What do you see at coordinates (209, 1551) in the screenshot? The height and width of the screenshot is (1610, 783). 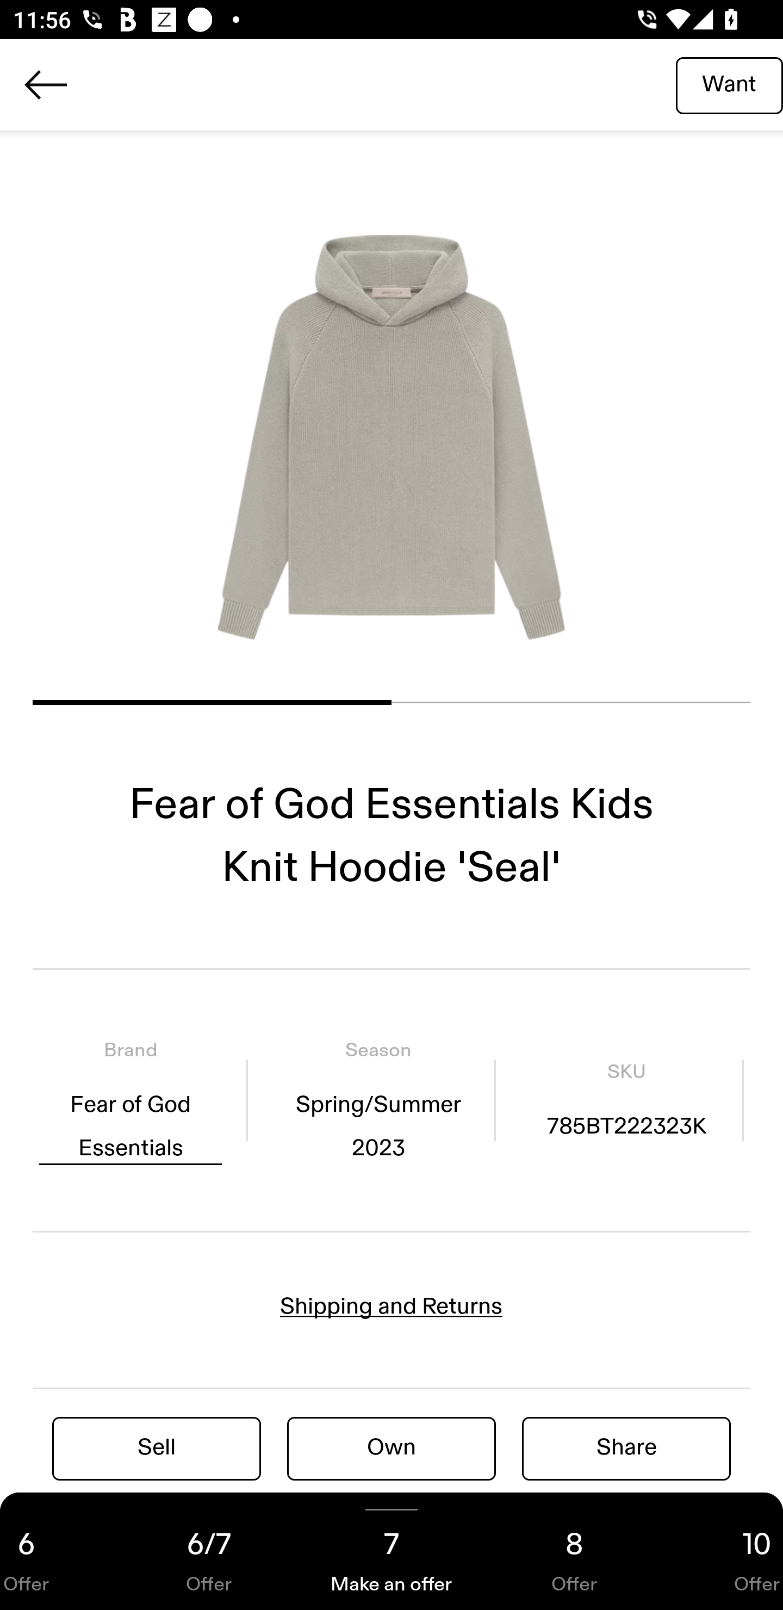 I see `6/7 Offer` at bounding box center [209, 1551].